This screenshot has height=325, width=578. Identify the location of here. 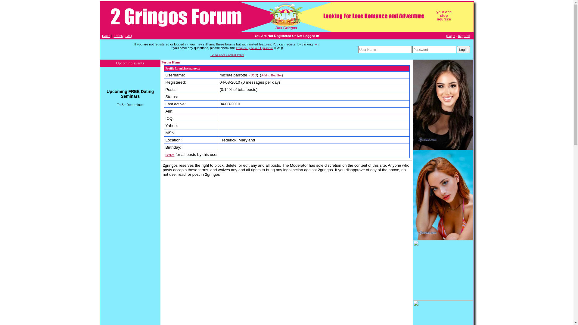
(317, 44).